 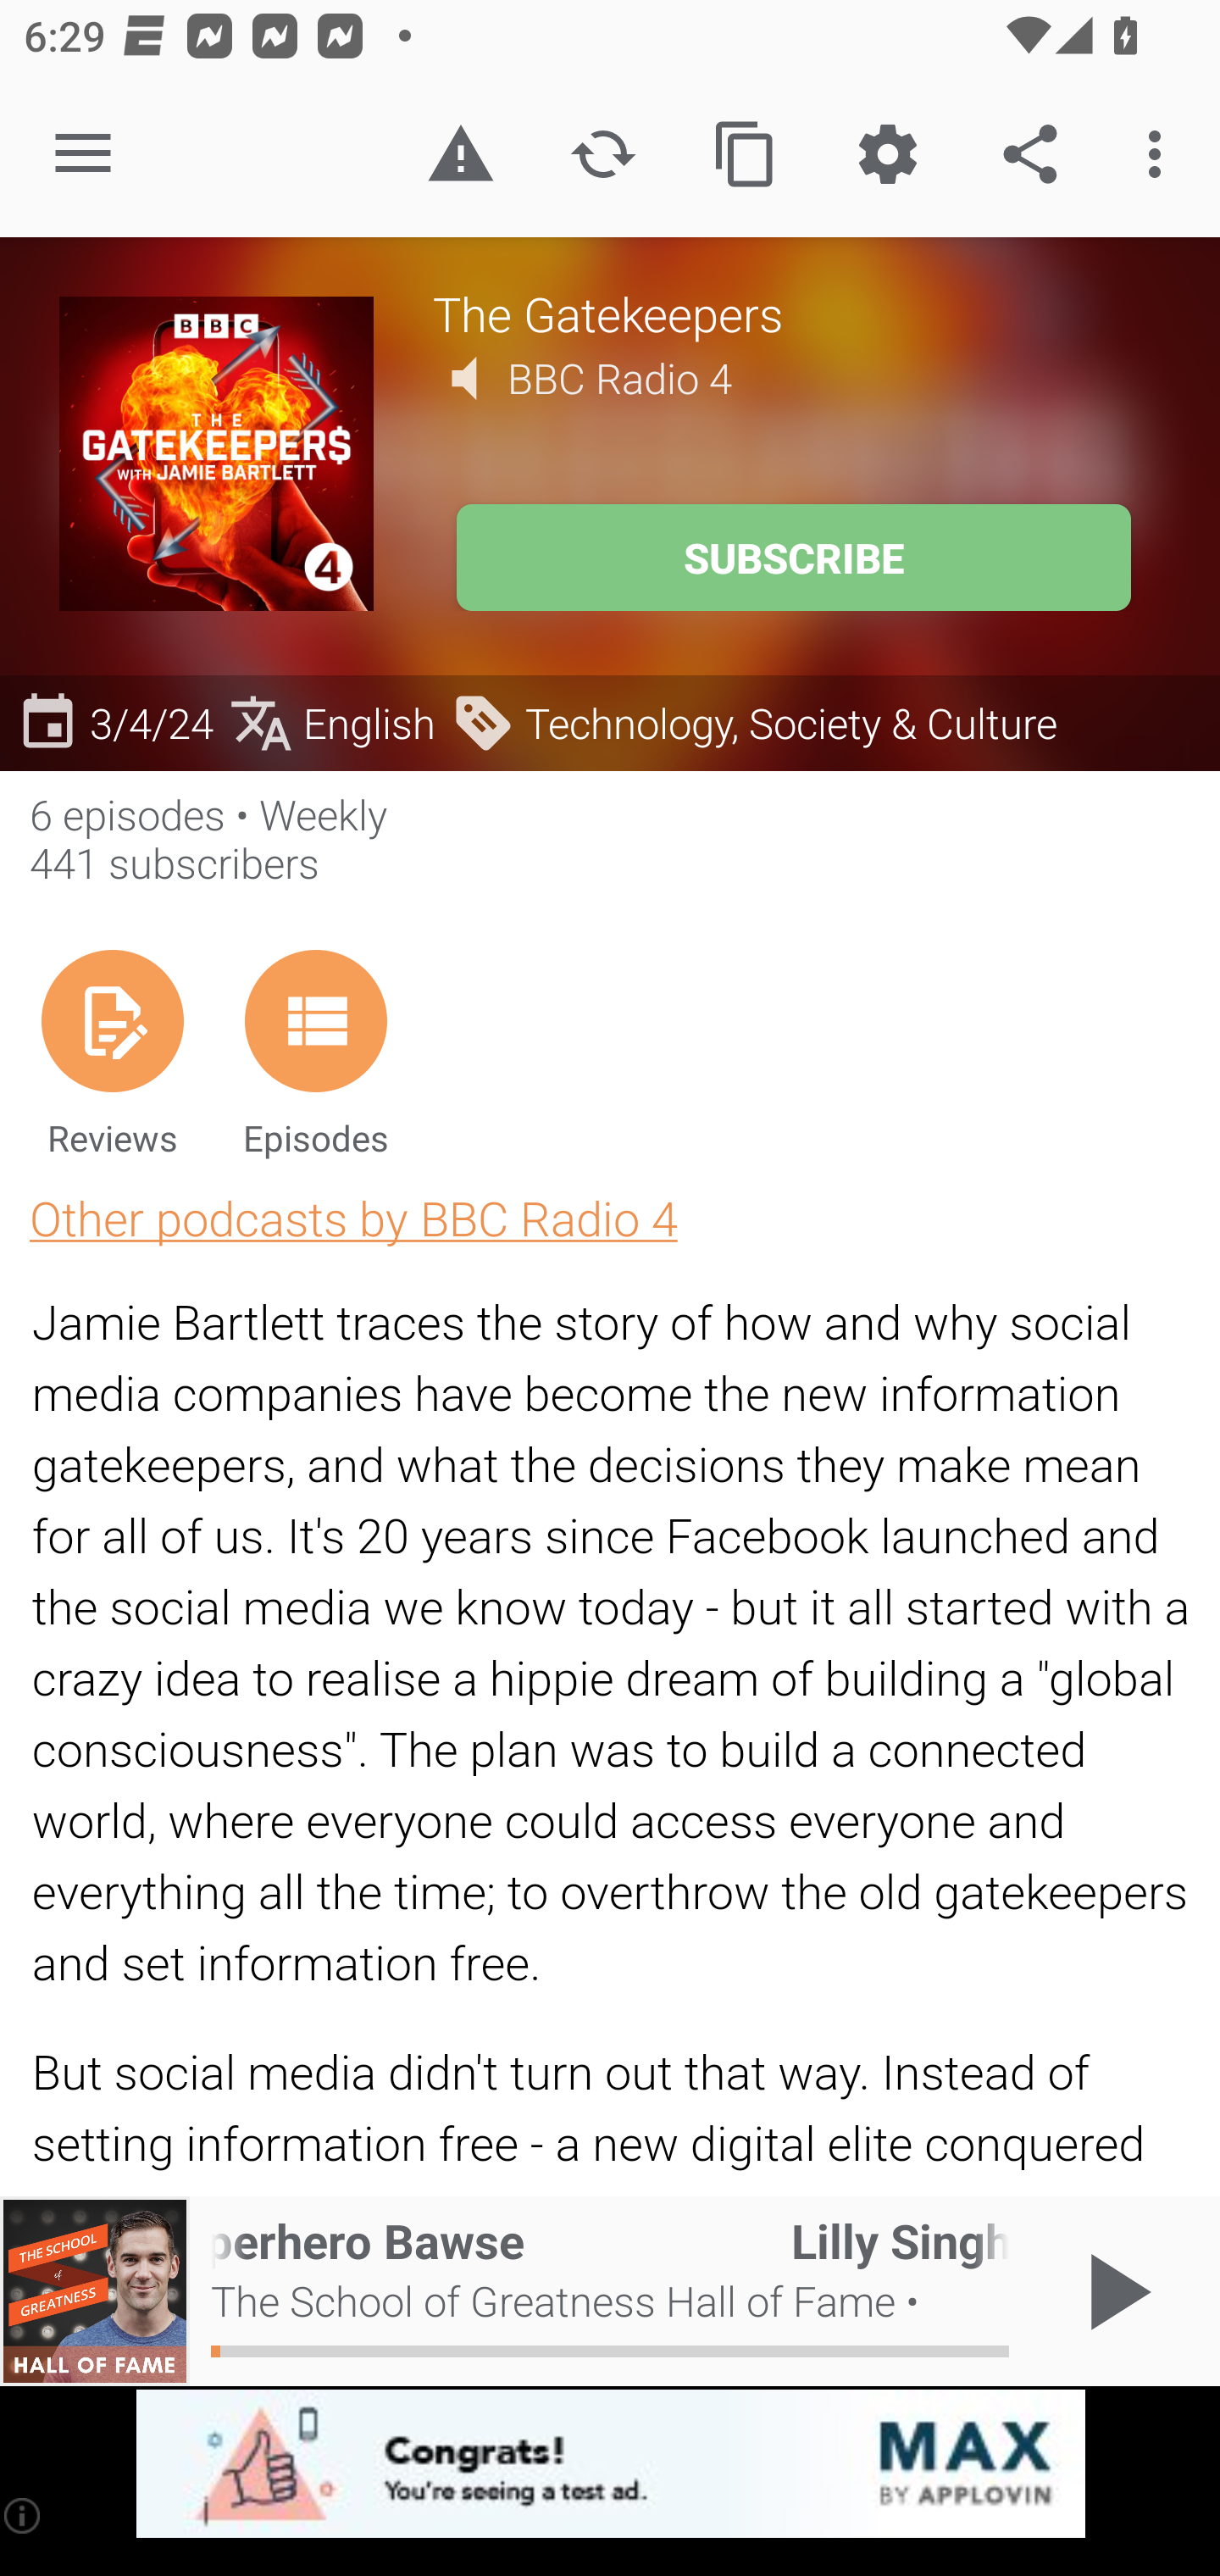 What do you see at coordinates (754, 722) in the screenshot?
I see `Technology, Society & Culture` at bounding box center [754, 722].